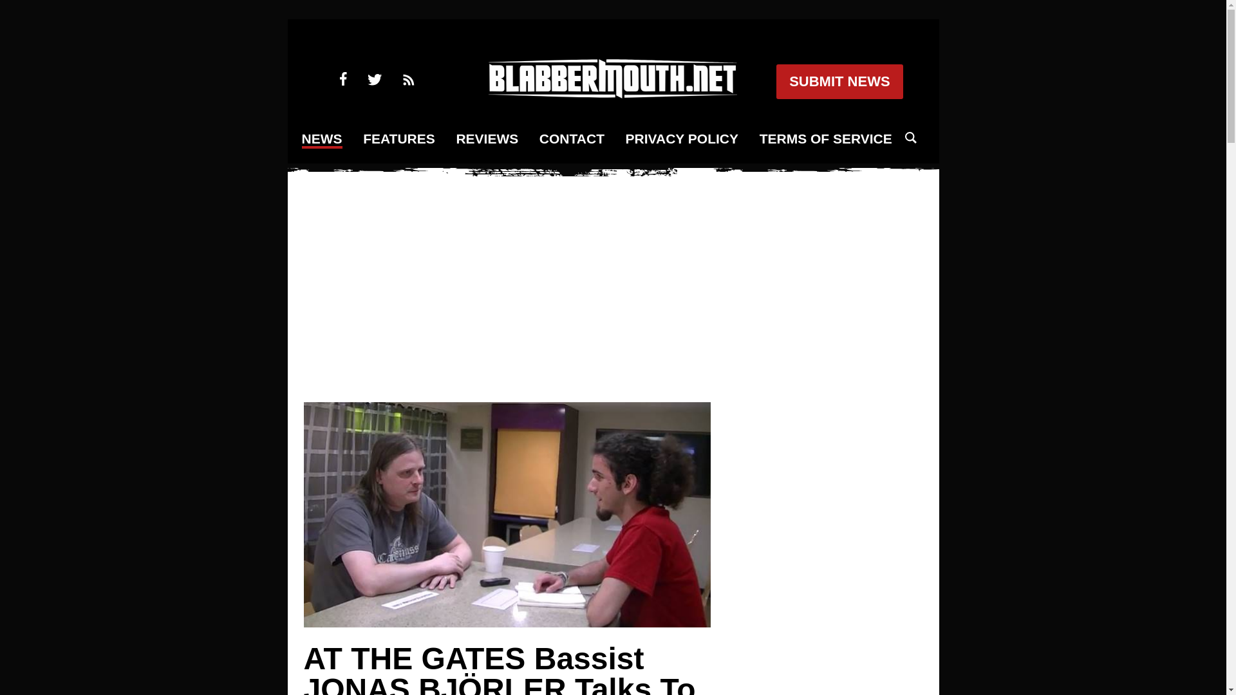 The height and width of the screenshot is (695, 1236). What do you see at coordinates (839, 82) in the screenshot?
I see `SUBMIT NEWS` at bounding box center [839, 82].